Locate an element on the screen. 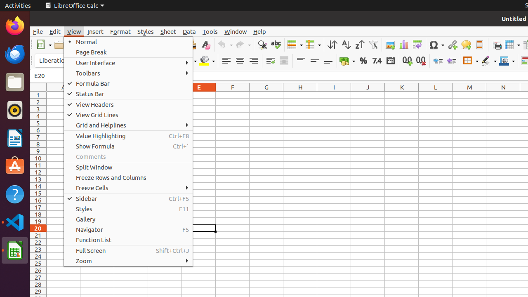 This screenshot has height=297, width=528. LibreOffice Writer is located at coordinates (15, 138).